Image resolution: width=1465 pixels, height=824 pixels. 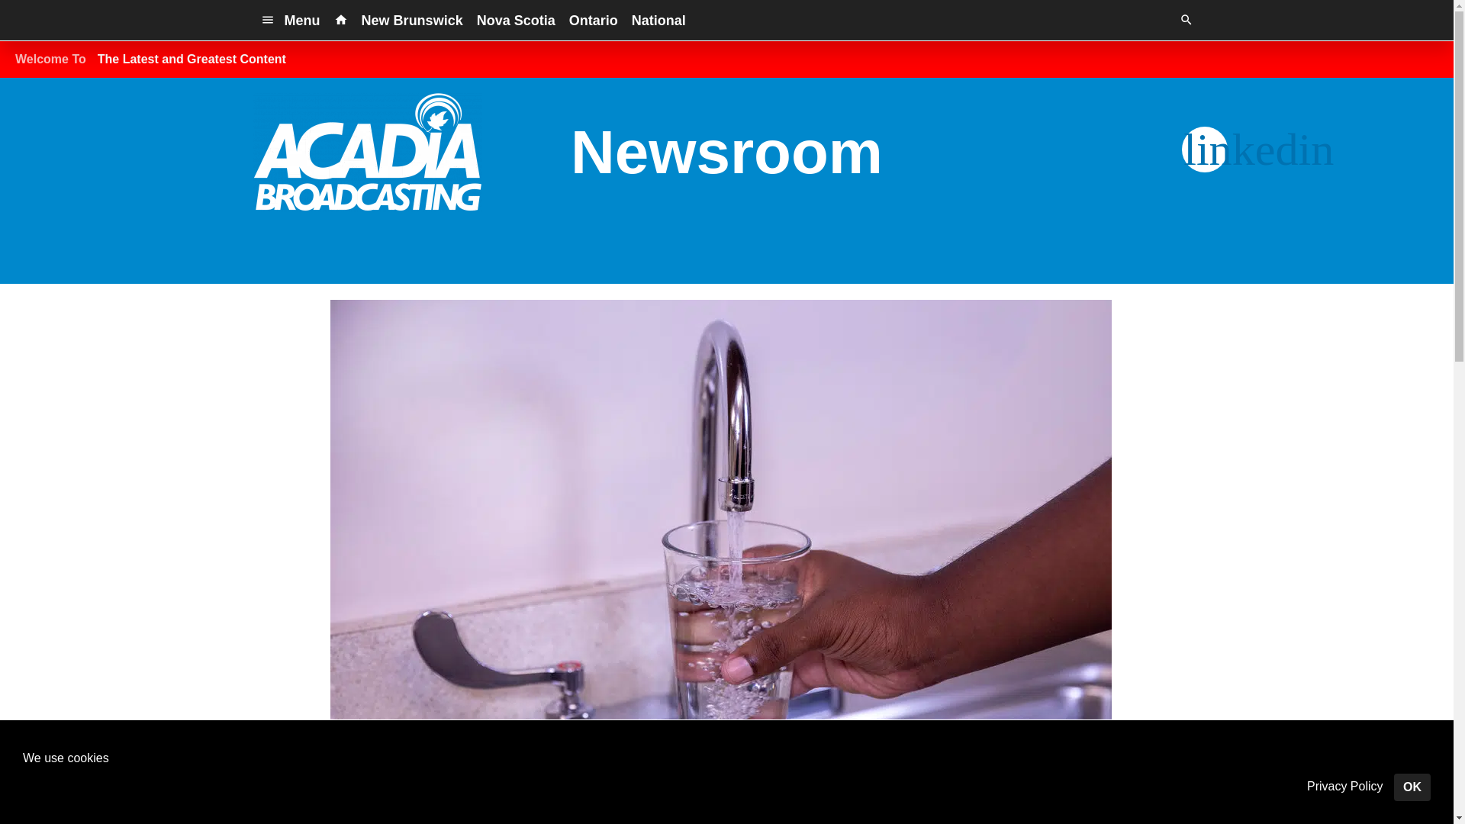 I want to click on Menu, so click(x=290, y=20).